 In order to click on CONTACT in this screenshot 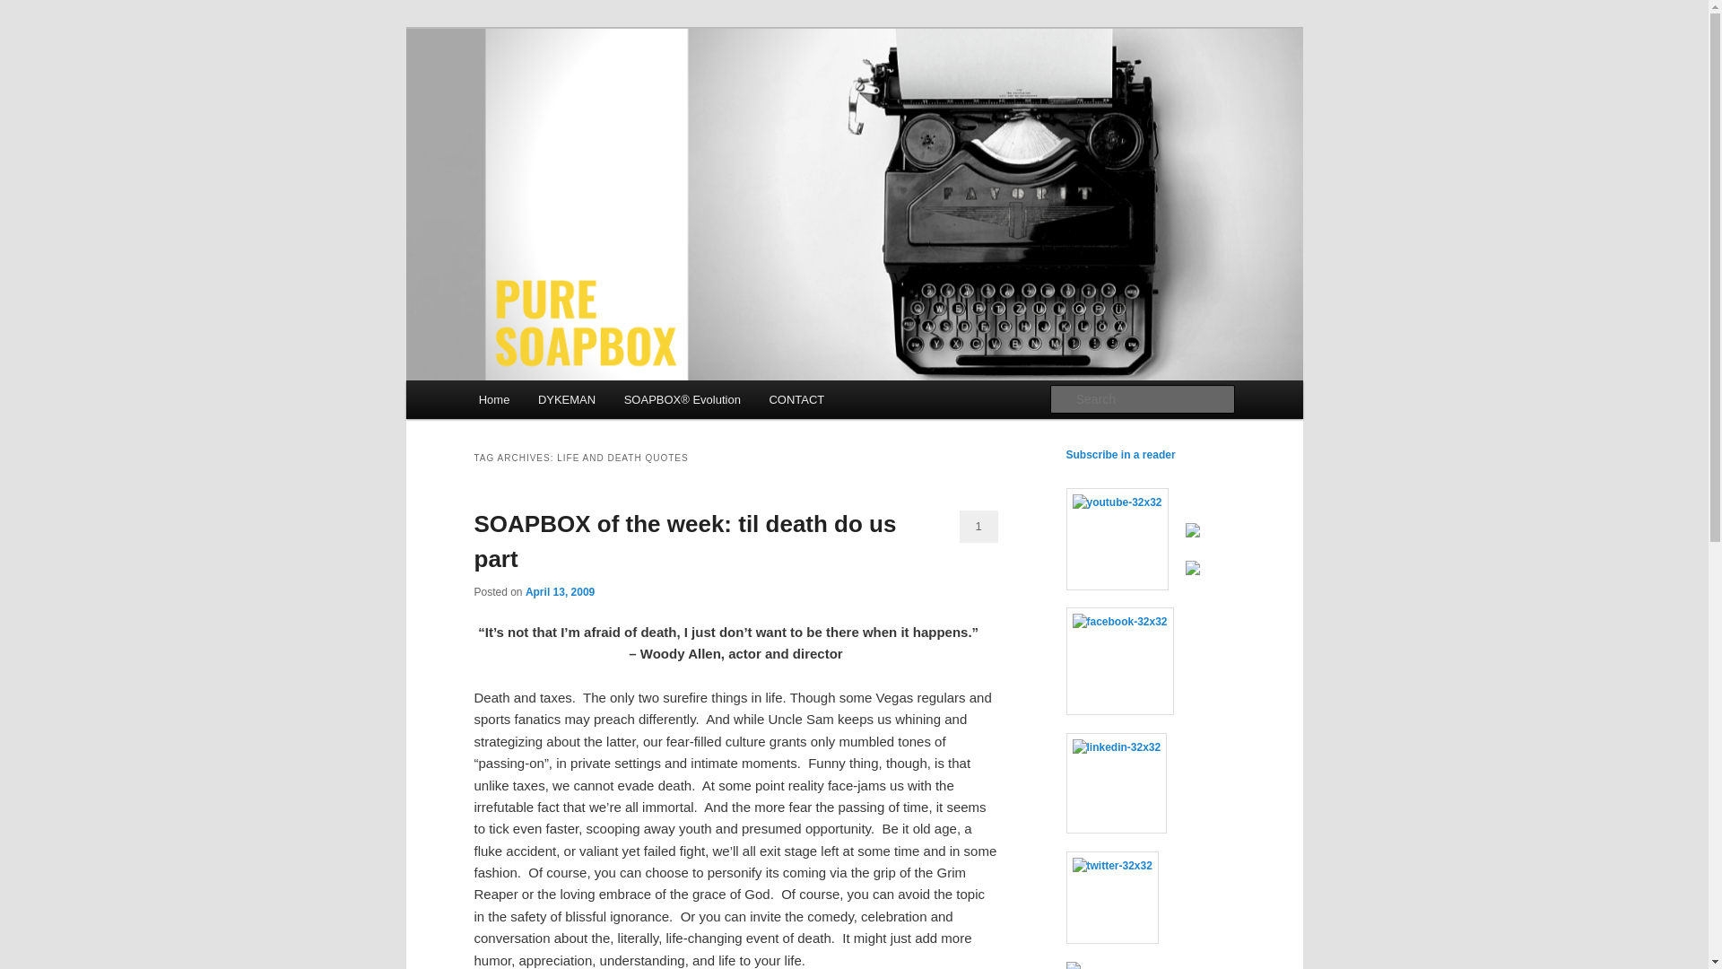, I will do `click(796, 399)`.